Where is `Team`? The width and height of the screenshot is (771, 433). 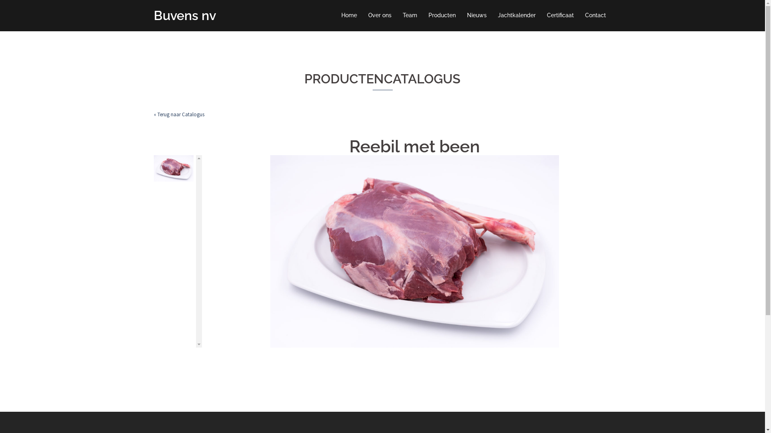 Team is located at coordinates (410, 16).